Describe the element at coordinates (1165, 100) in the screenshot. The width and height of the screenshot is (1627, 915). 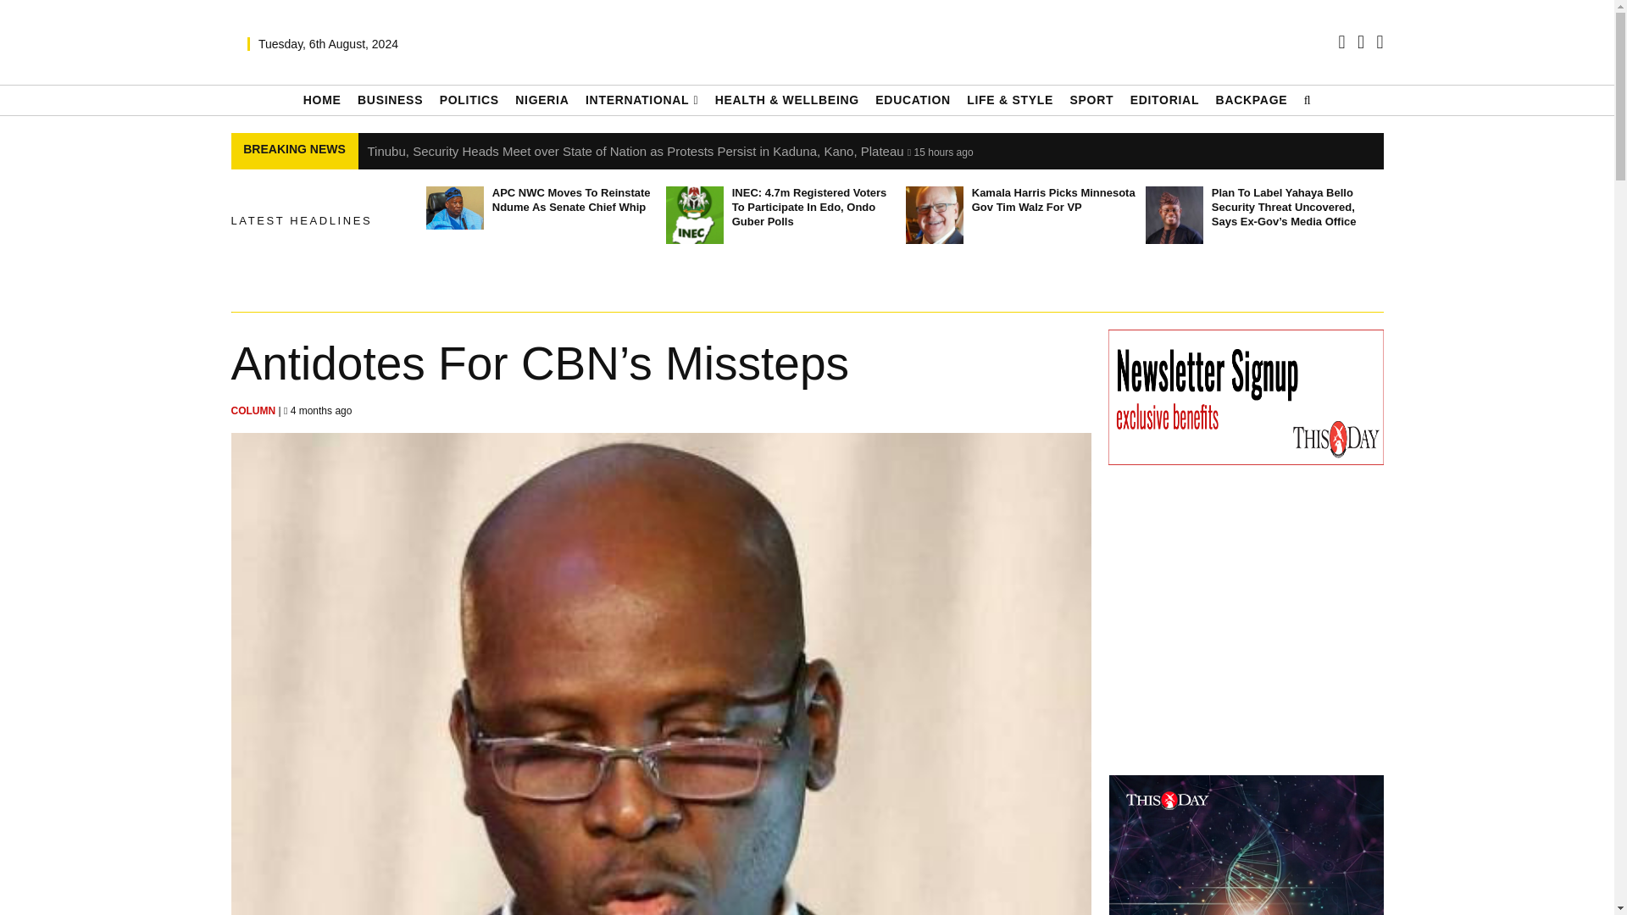
I see `EDITORIAL` at that location.